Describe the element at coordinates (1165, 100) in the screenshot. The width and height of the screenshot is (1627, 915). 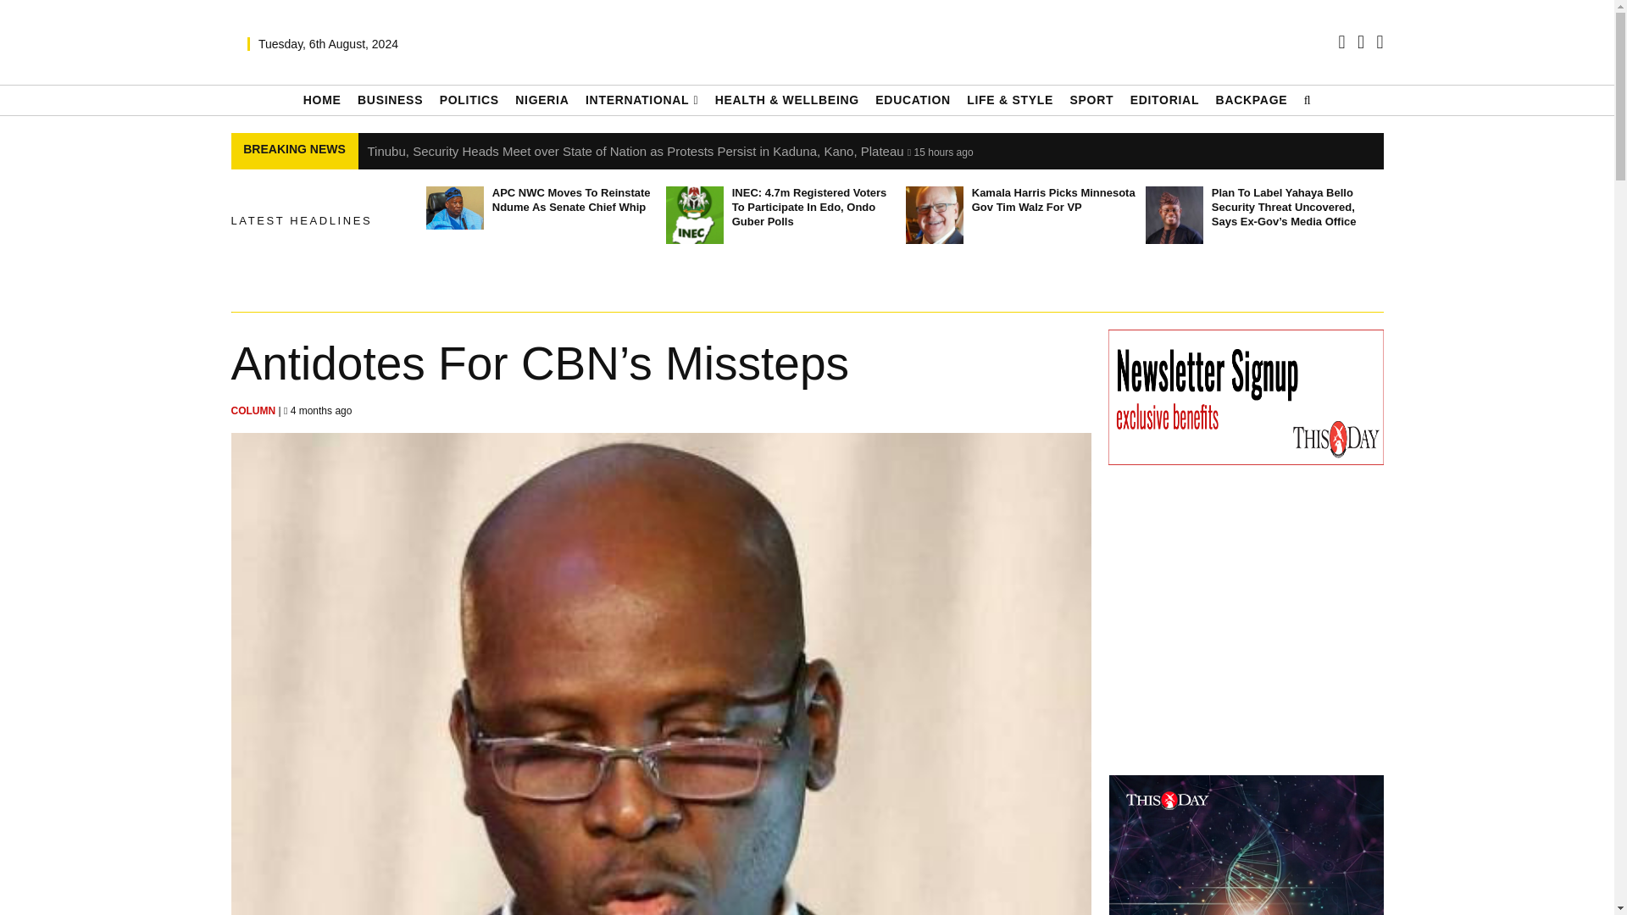
I see `EDITORIAL` at that location.